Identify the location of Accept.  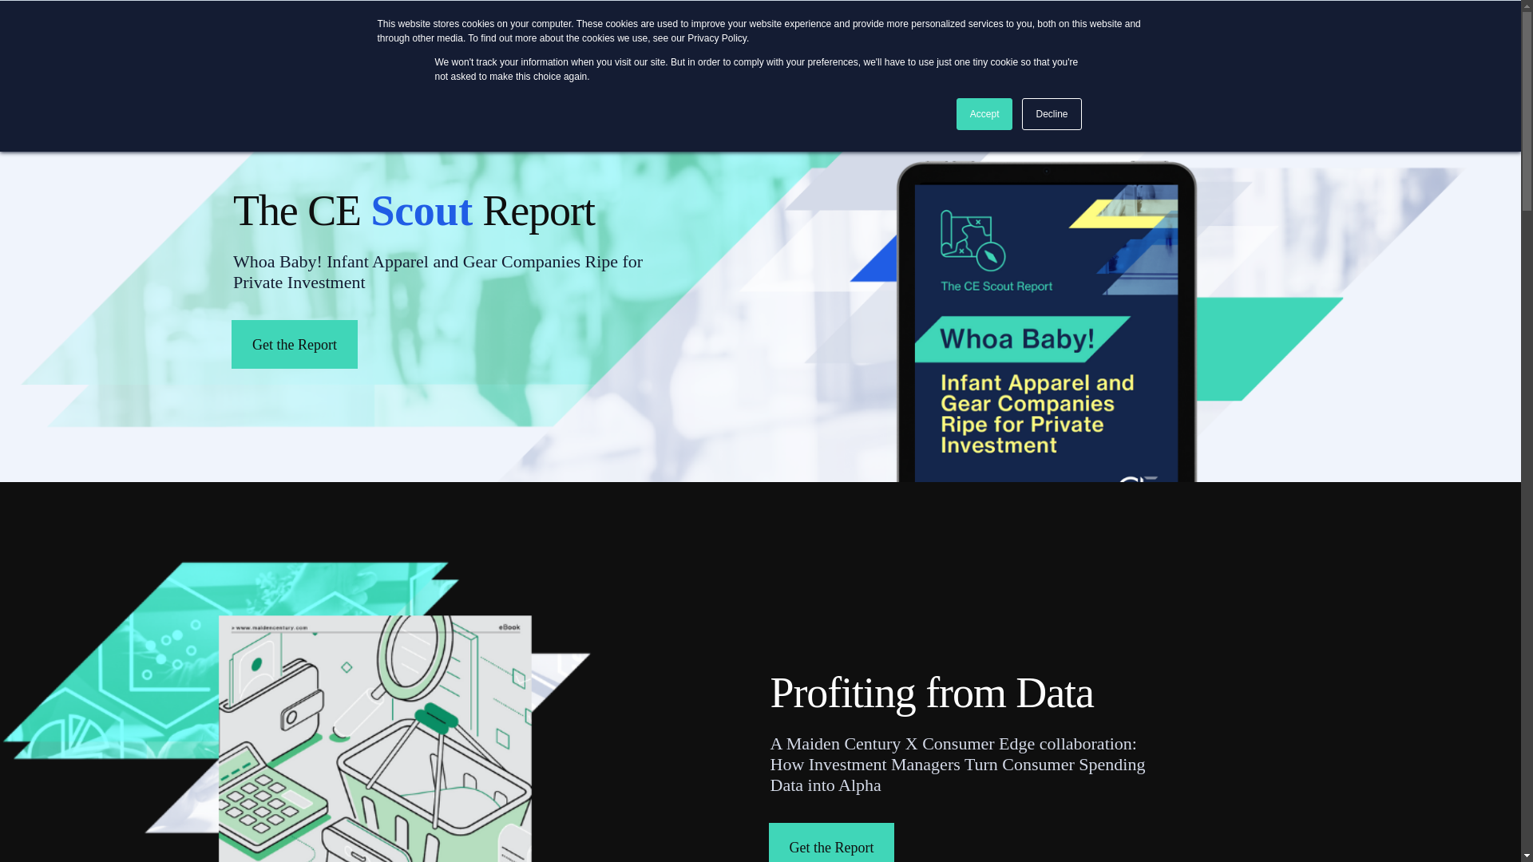
(985, 114).